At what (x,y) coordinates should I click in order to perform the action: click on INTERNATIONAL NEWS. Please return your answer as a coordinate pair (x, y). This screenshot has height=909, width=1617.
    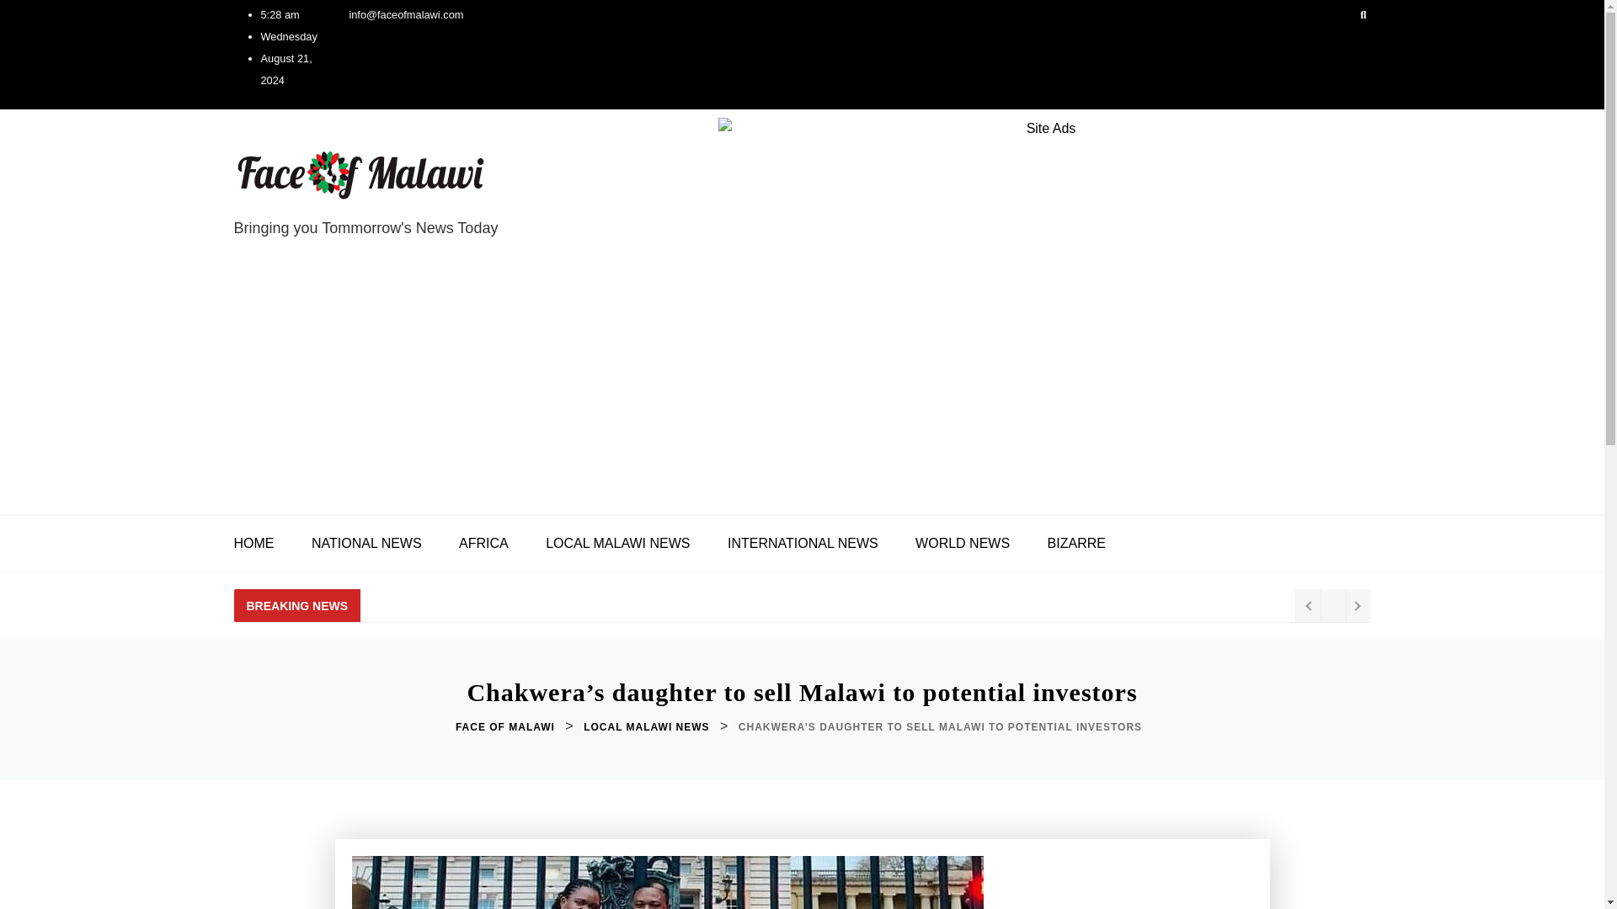
    Looking at the image, I should click on (803, 544).